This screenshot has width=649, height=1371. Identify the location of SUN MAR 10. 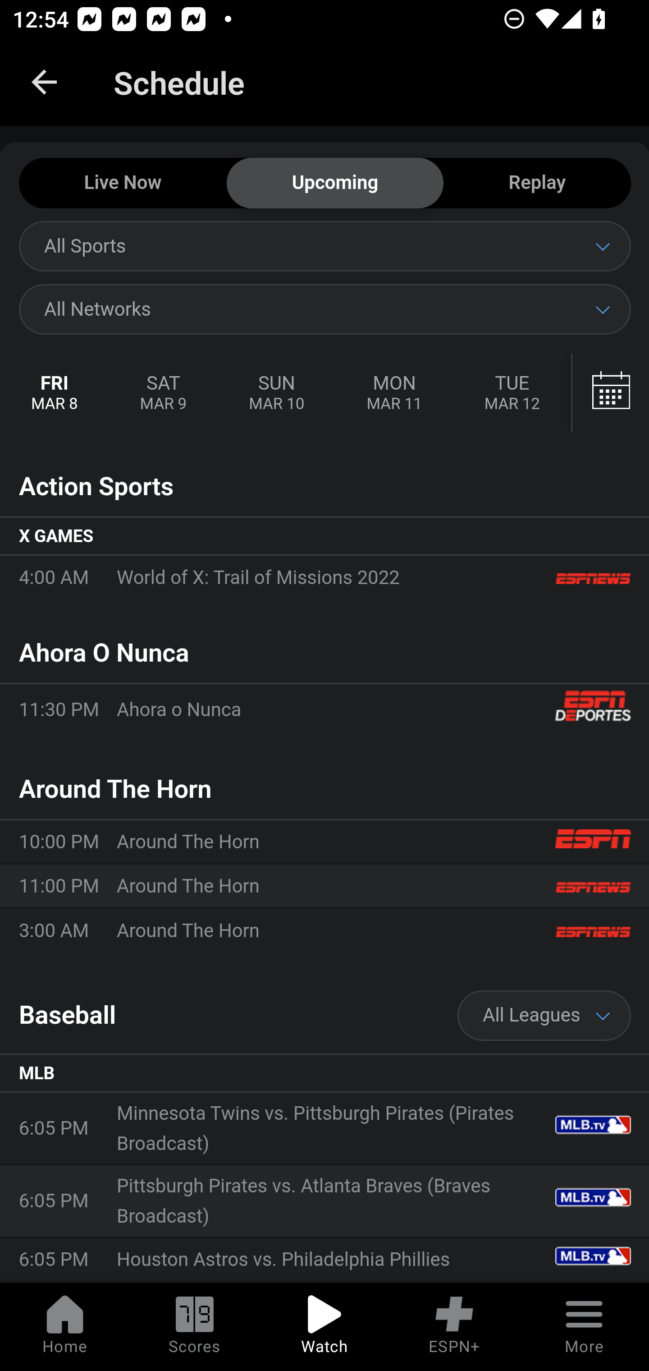
(276, 393).